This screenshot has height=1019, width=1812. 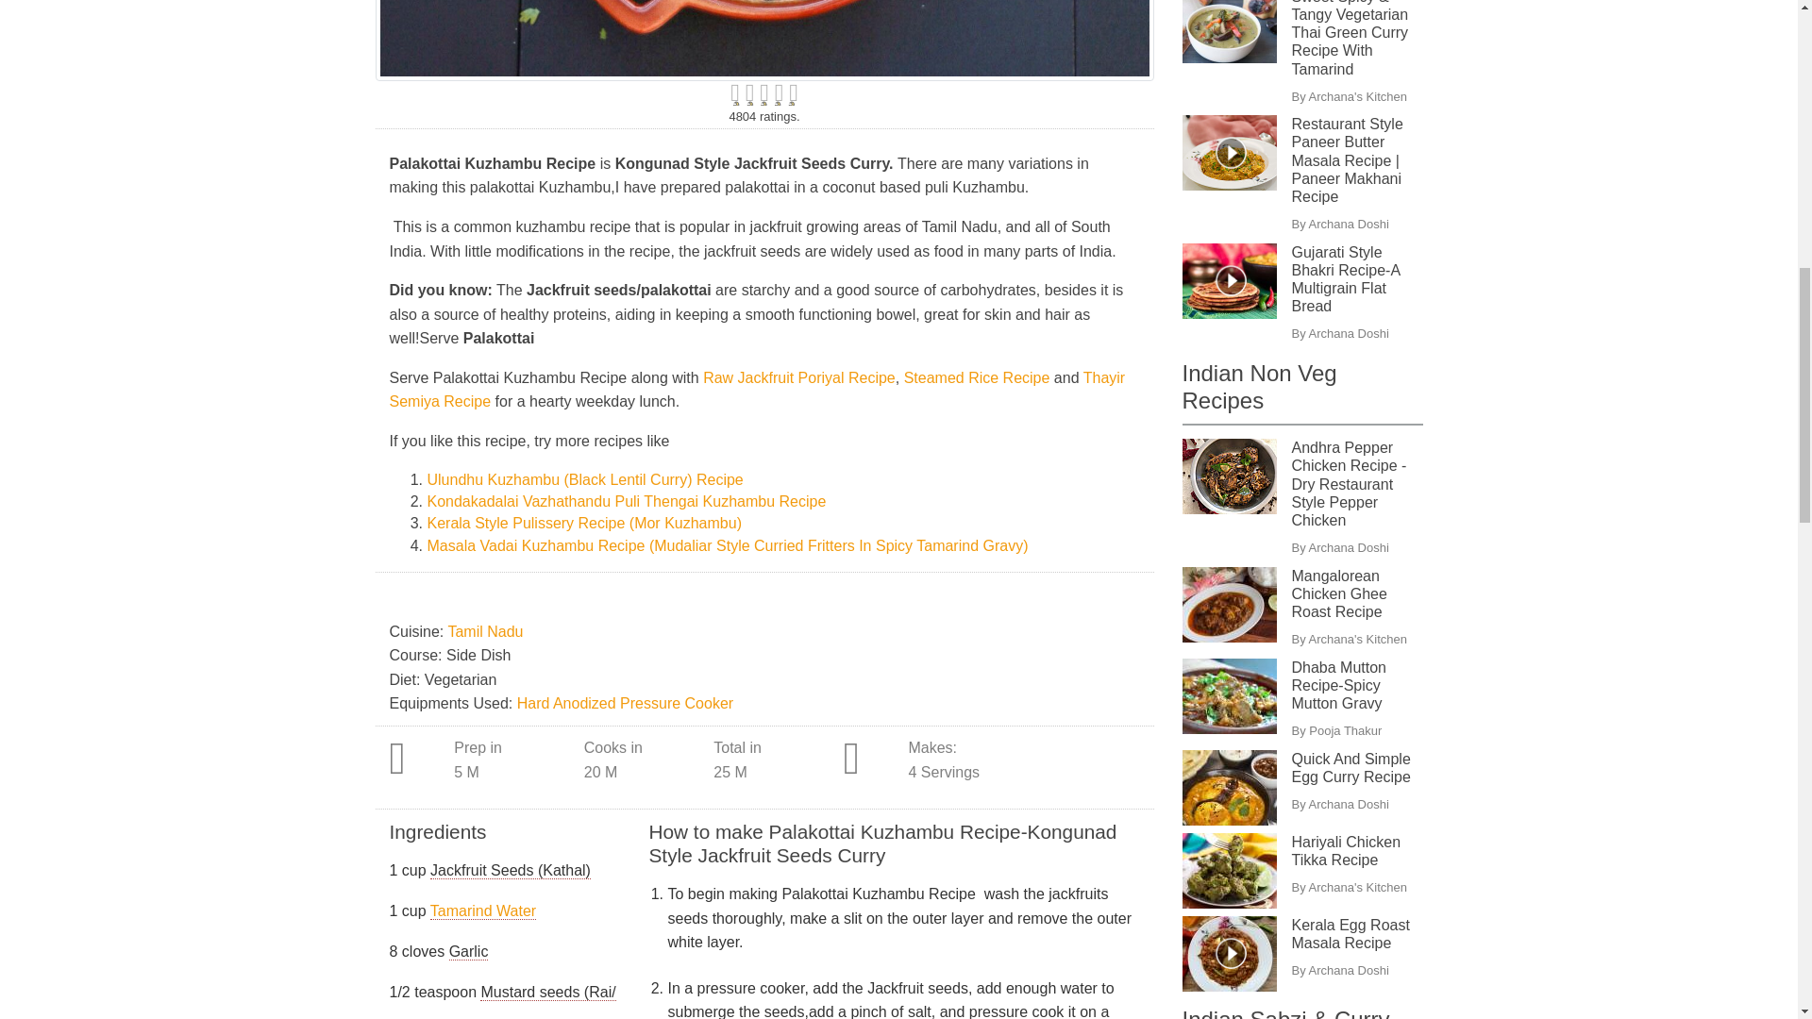 What do you see at coordinates (625, 702) in the screenshot?
I see `Hard Anodized Pressure Cooker` at bounding box center [625, 702].